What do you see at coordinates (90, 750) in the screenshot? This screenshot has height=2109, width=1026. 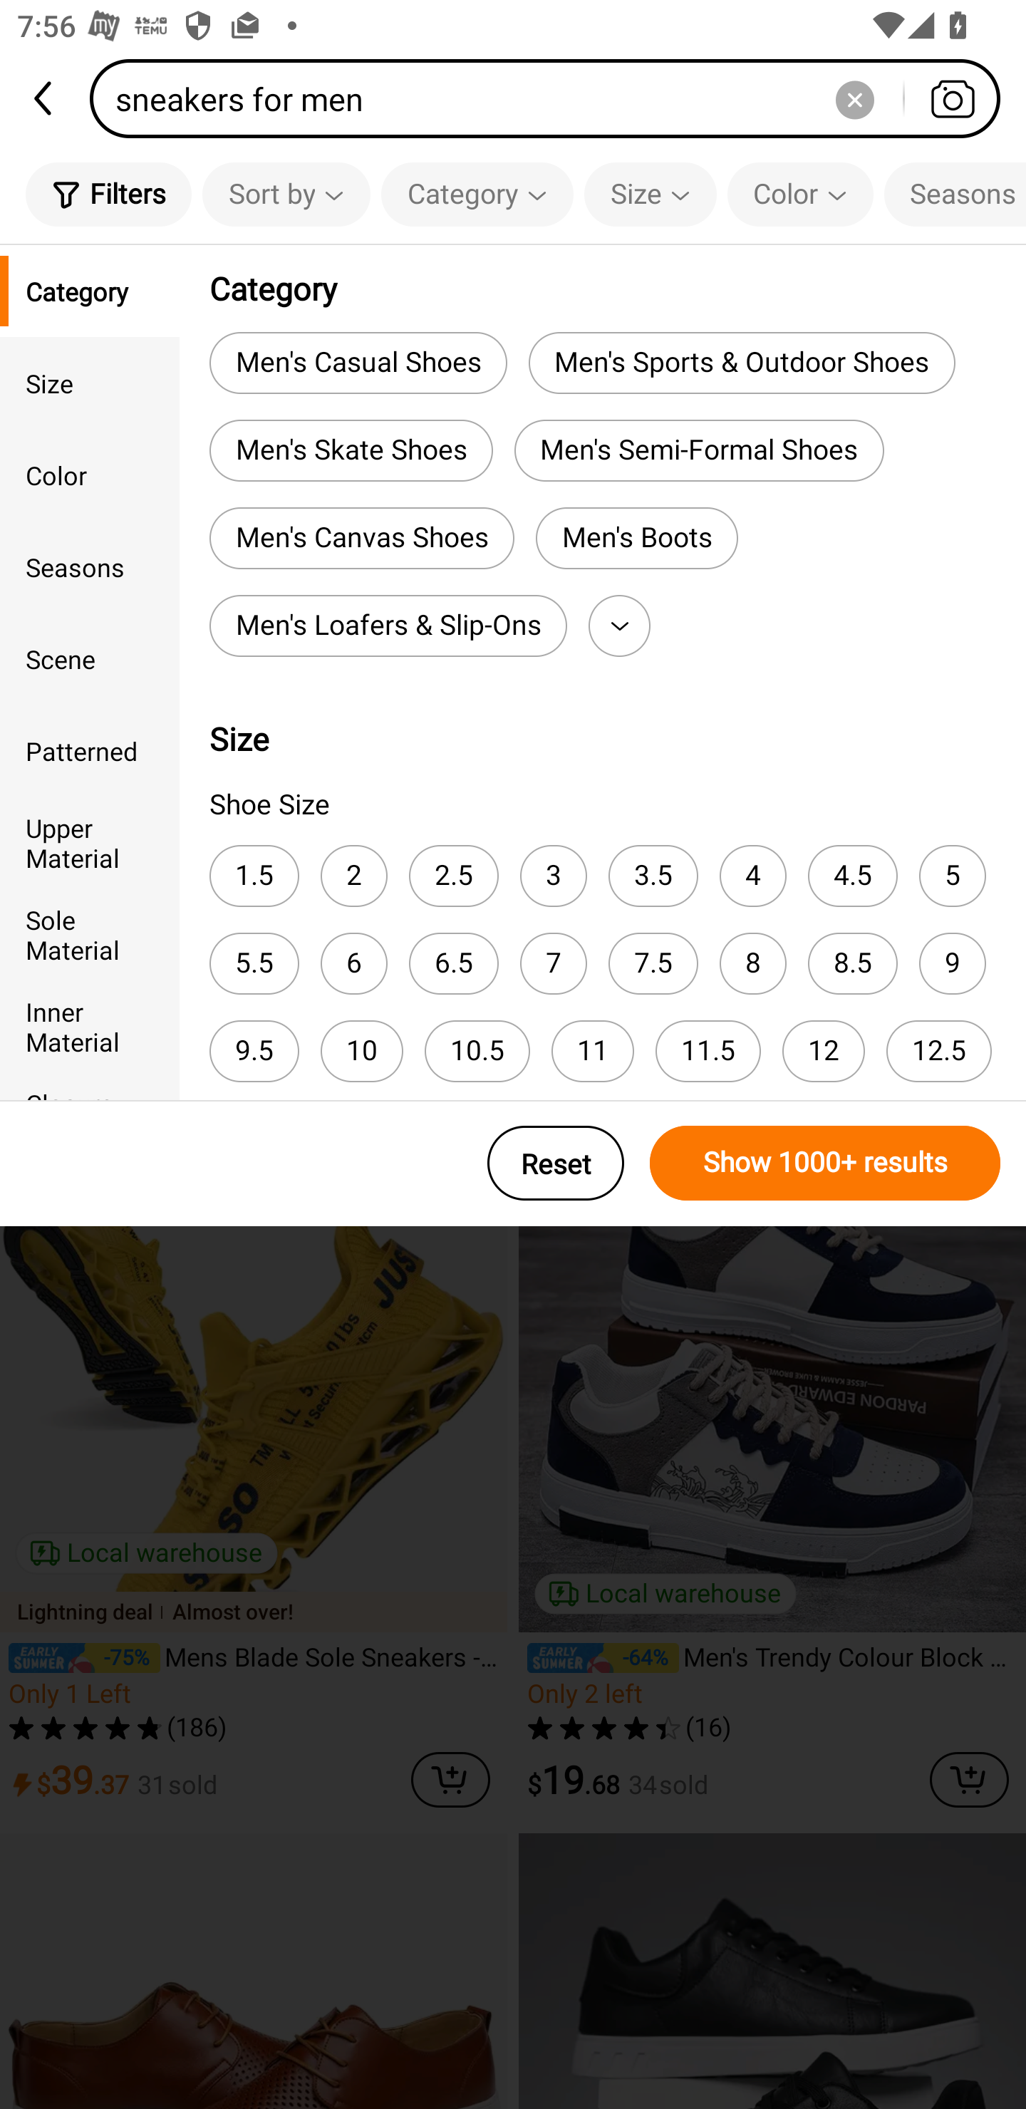 I see `Patterned` at bounding box center [90, 750].